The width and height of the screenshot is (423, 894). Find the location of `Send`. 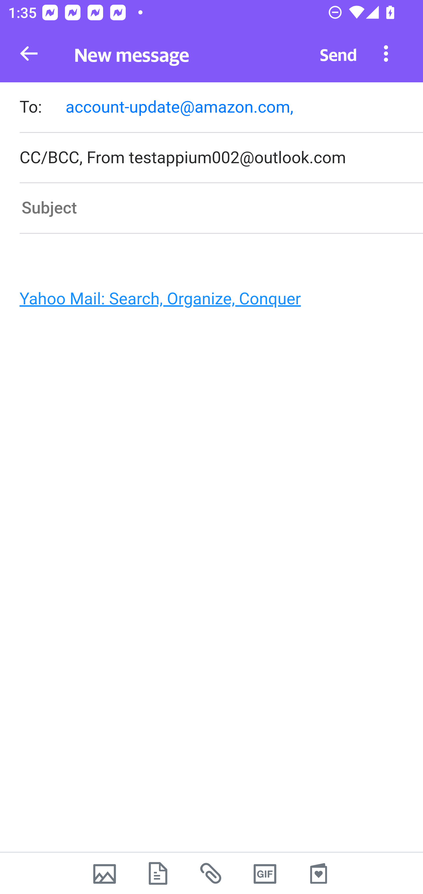

Send is located at coordinates (338, 54).